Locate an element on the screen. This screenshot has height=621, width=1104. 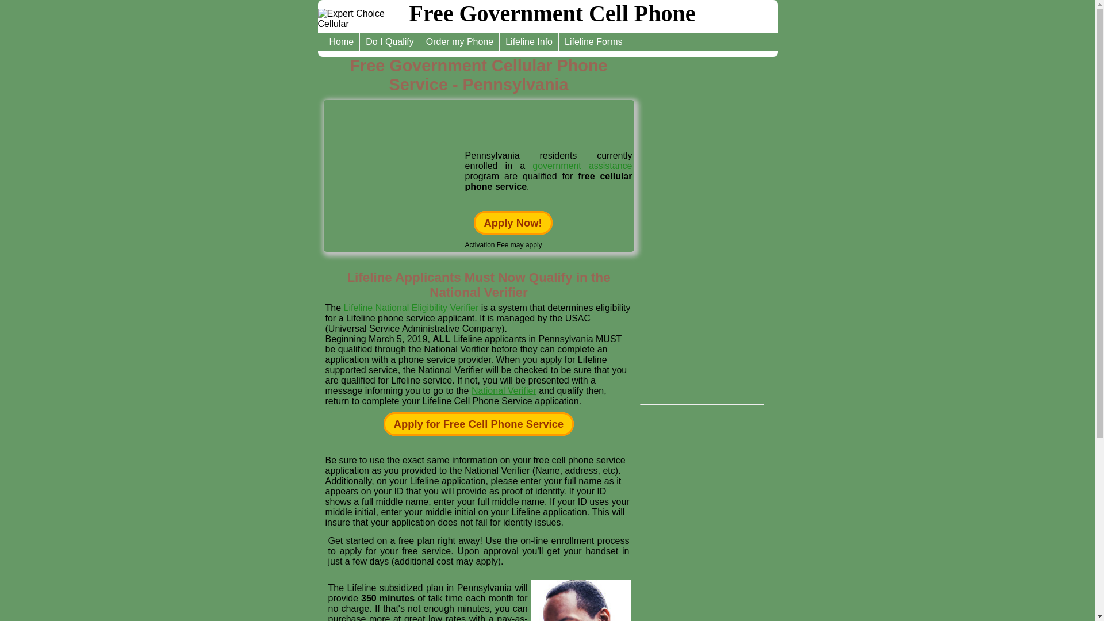
National Verifier is located at coordinates (504, 390).